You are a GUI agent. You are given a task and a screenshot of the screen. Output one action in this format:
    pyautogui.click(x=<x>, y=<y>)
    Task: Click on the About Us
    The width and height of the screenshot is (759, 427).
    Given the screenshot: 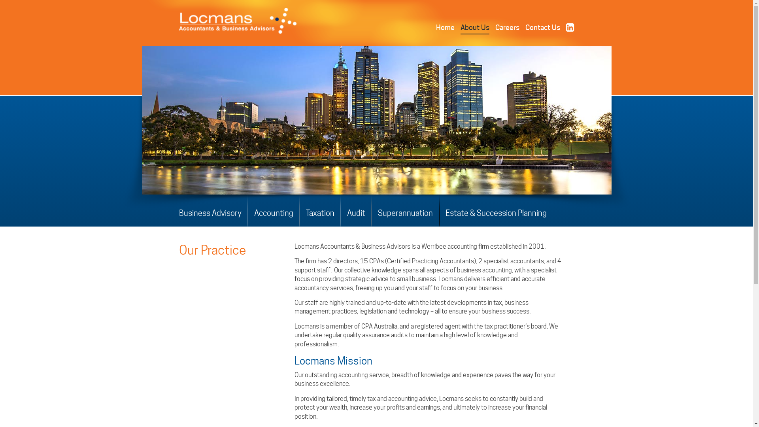 What is the action you would take?
    pyautogui.click(x=474, y=28)
    